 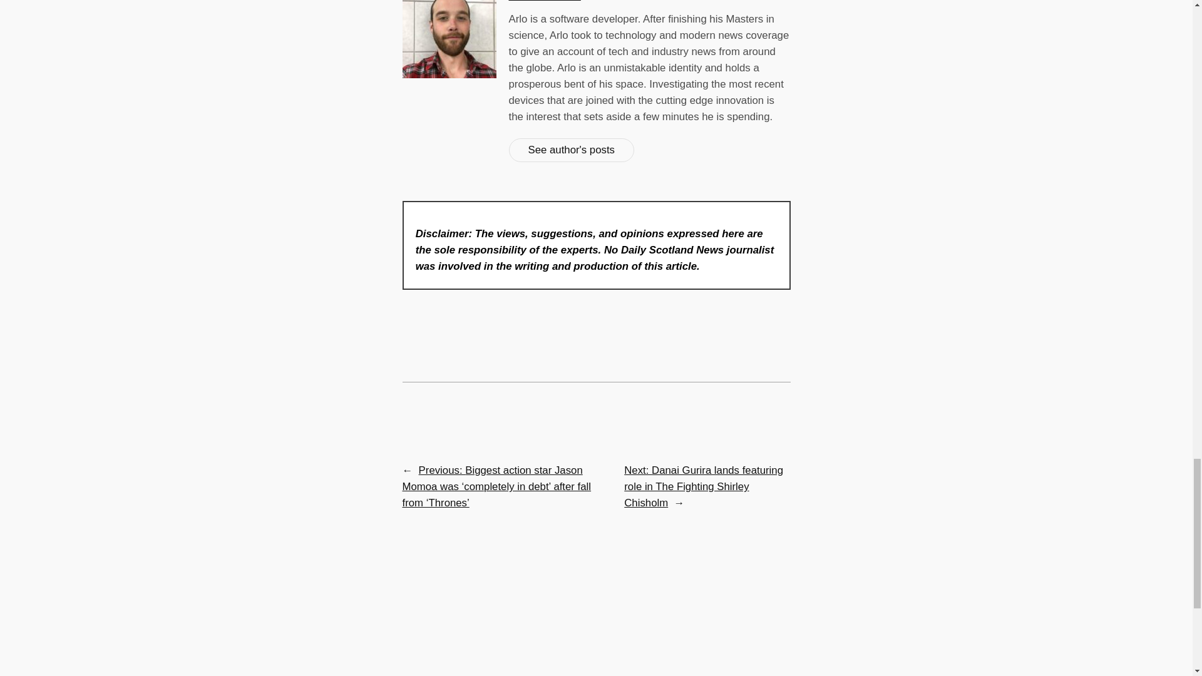 What do you see at coordinates (571, 150) in the screenshot?
I see `See author's posts` at bounding box center [571, 150].